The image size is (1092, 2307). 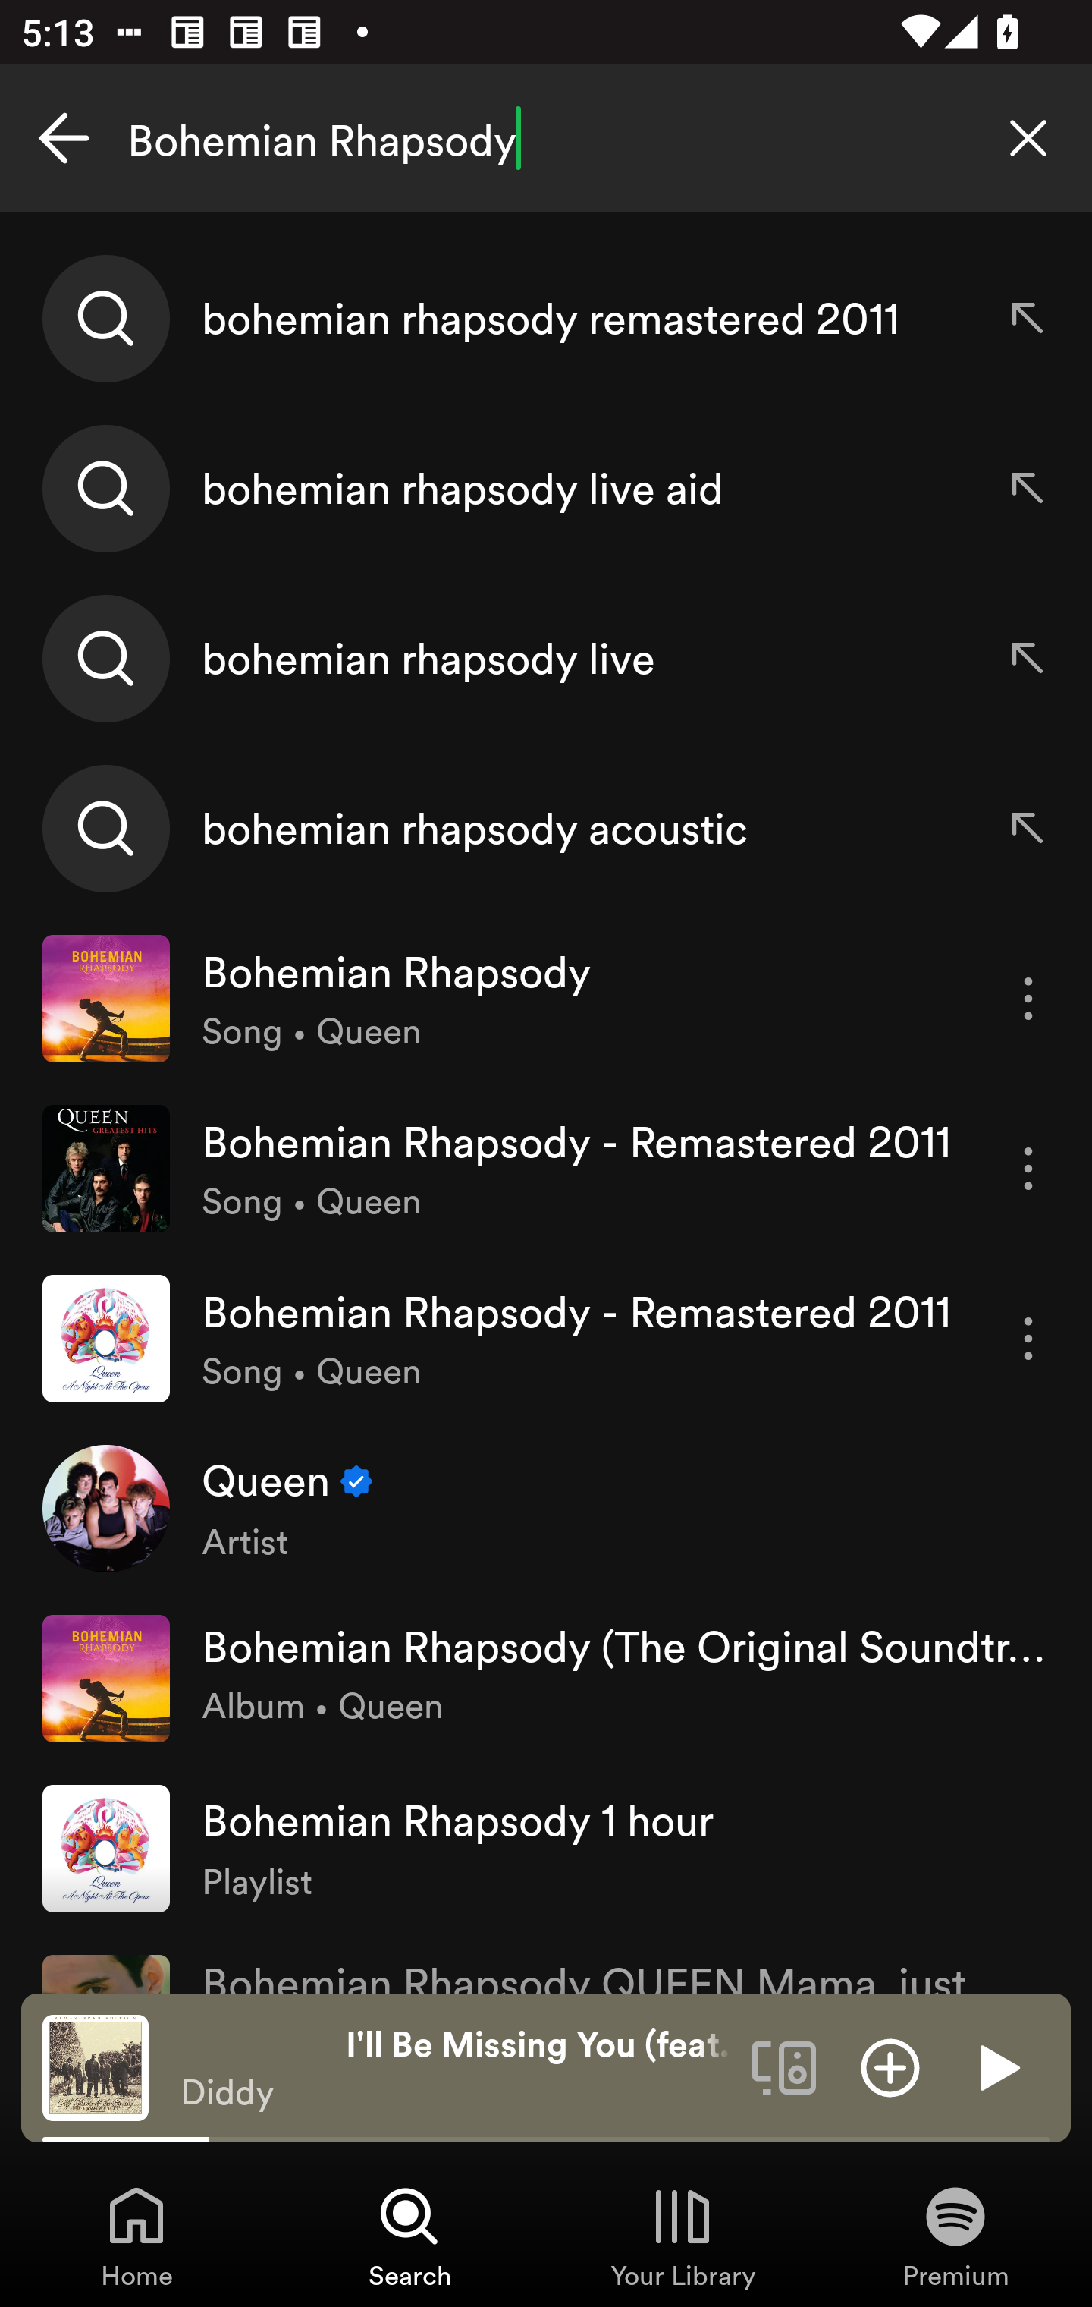 What do you see at coordinates (546, 1847) in the screenshot?
I see `Bohemian Rhapsody 1 hour Playlist` at bounding box center [546, 1847].